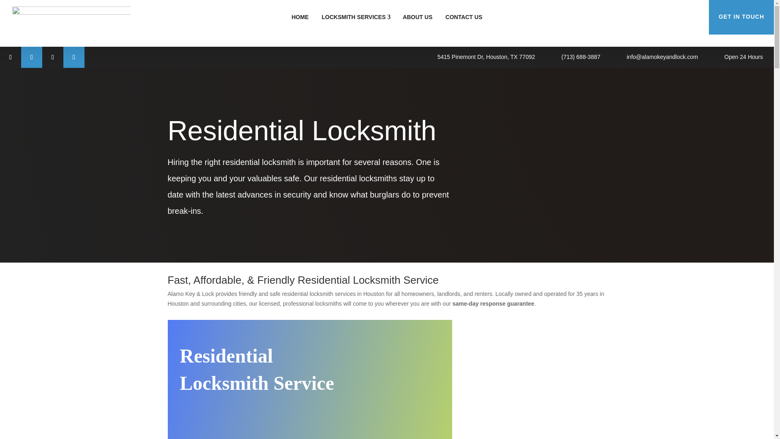 The width and height of the screenshot is (780, 439). Describe the element at coordinates (31, 57) in the screenshot. I see `Follow on X` at that location.